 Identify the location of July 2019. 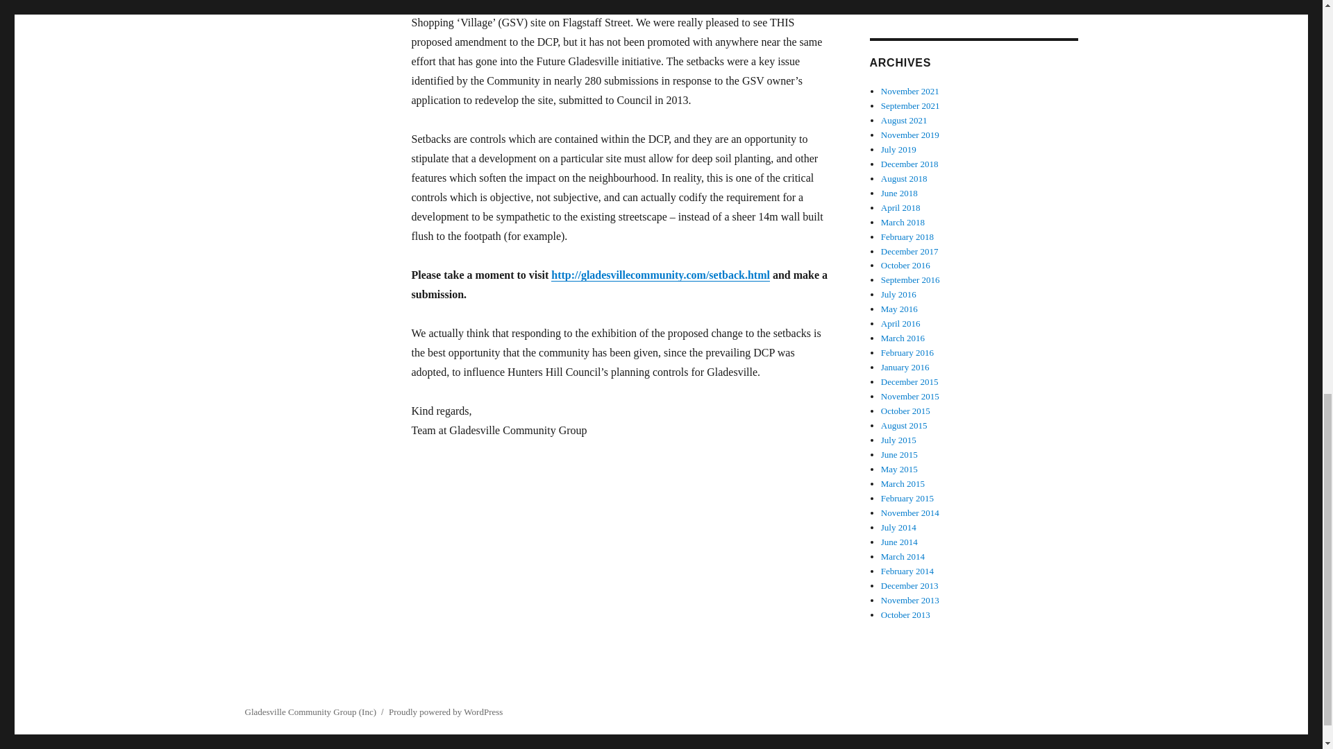
(898, 149).